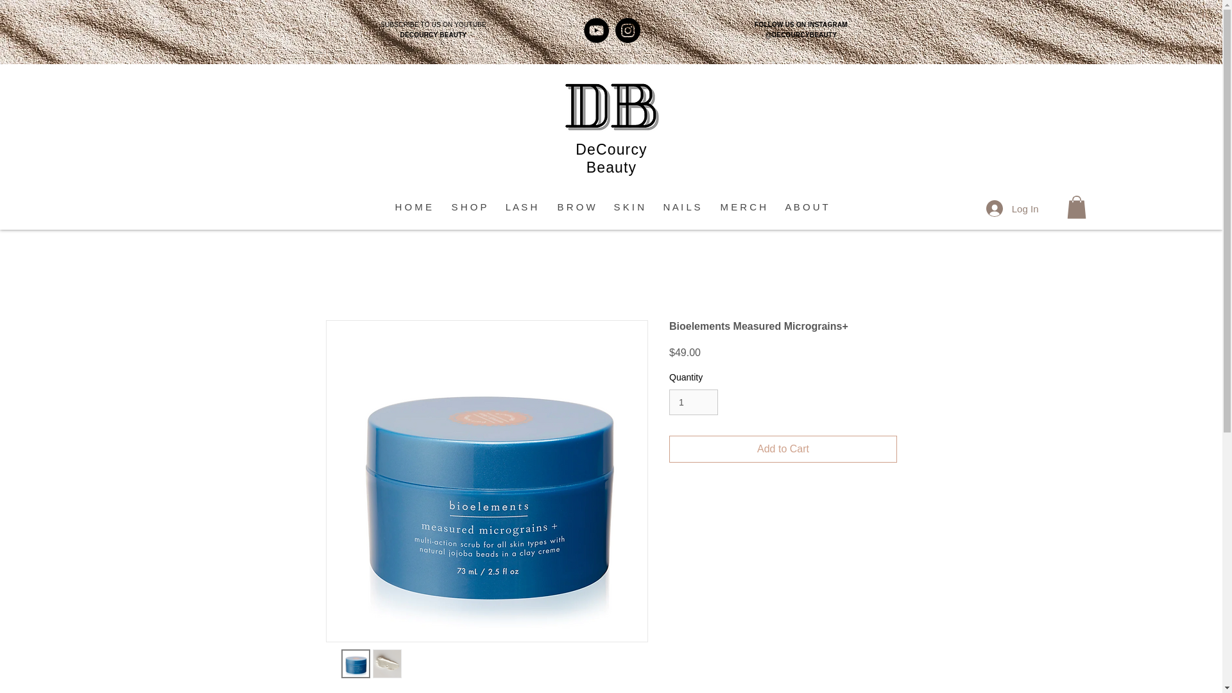  What do you see at coordinates (434, 24) in the screenshot?
I see `SUBSCRIBE TO US ON YOUTUBE` at bounding box center [434, 24].